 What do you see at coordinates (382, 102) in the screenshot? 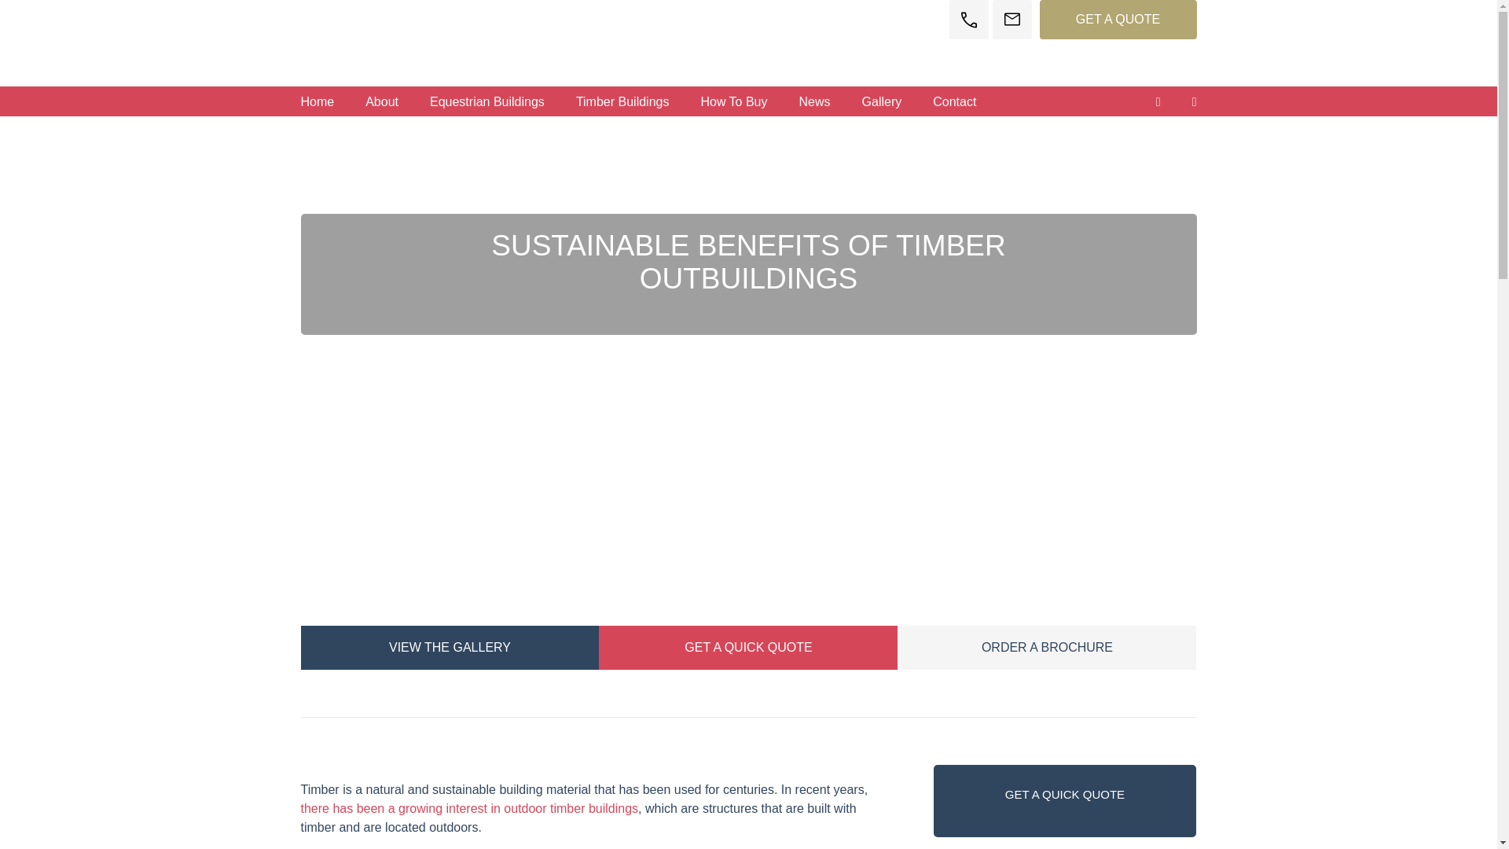
I see `About` at bounding box center [382, 102].